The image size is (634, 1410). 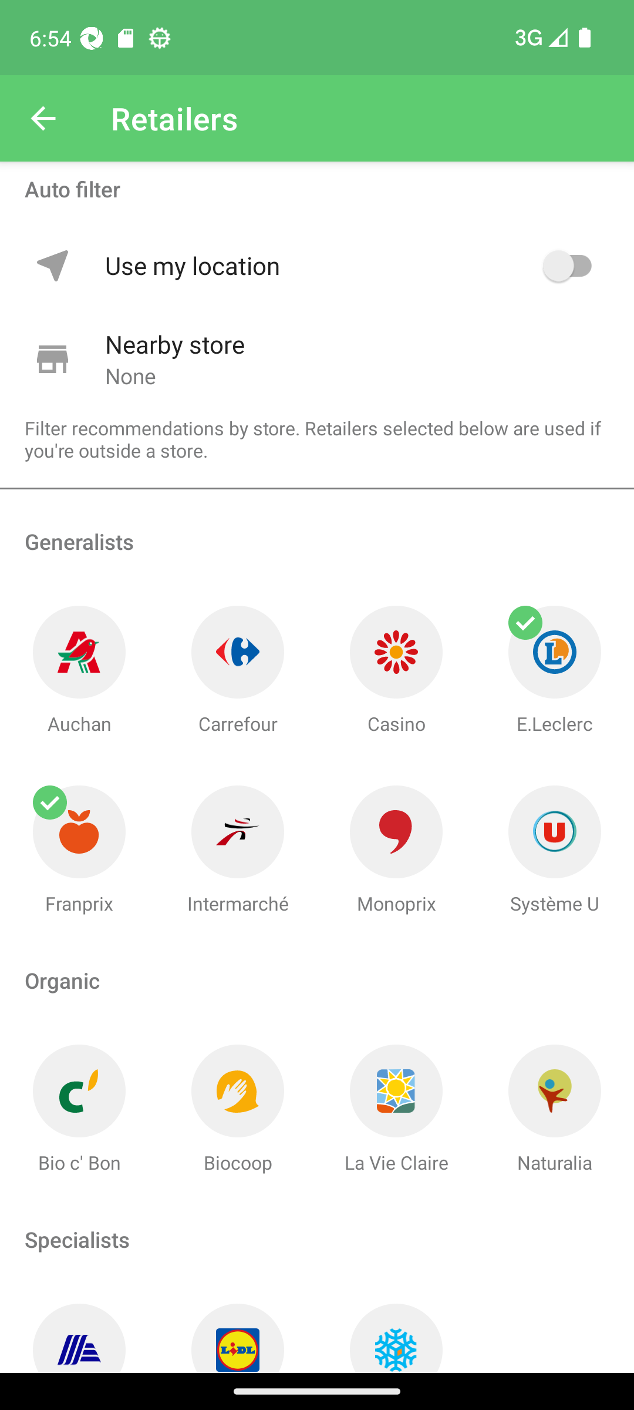 What do you see at coordinates (555, 851) in the screenshot?
I see `Système U` at bounding box center [555, 851].